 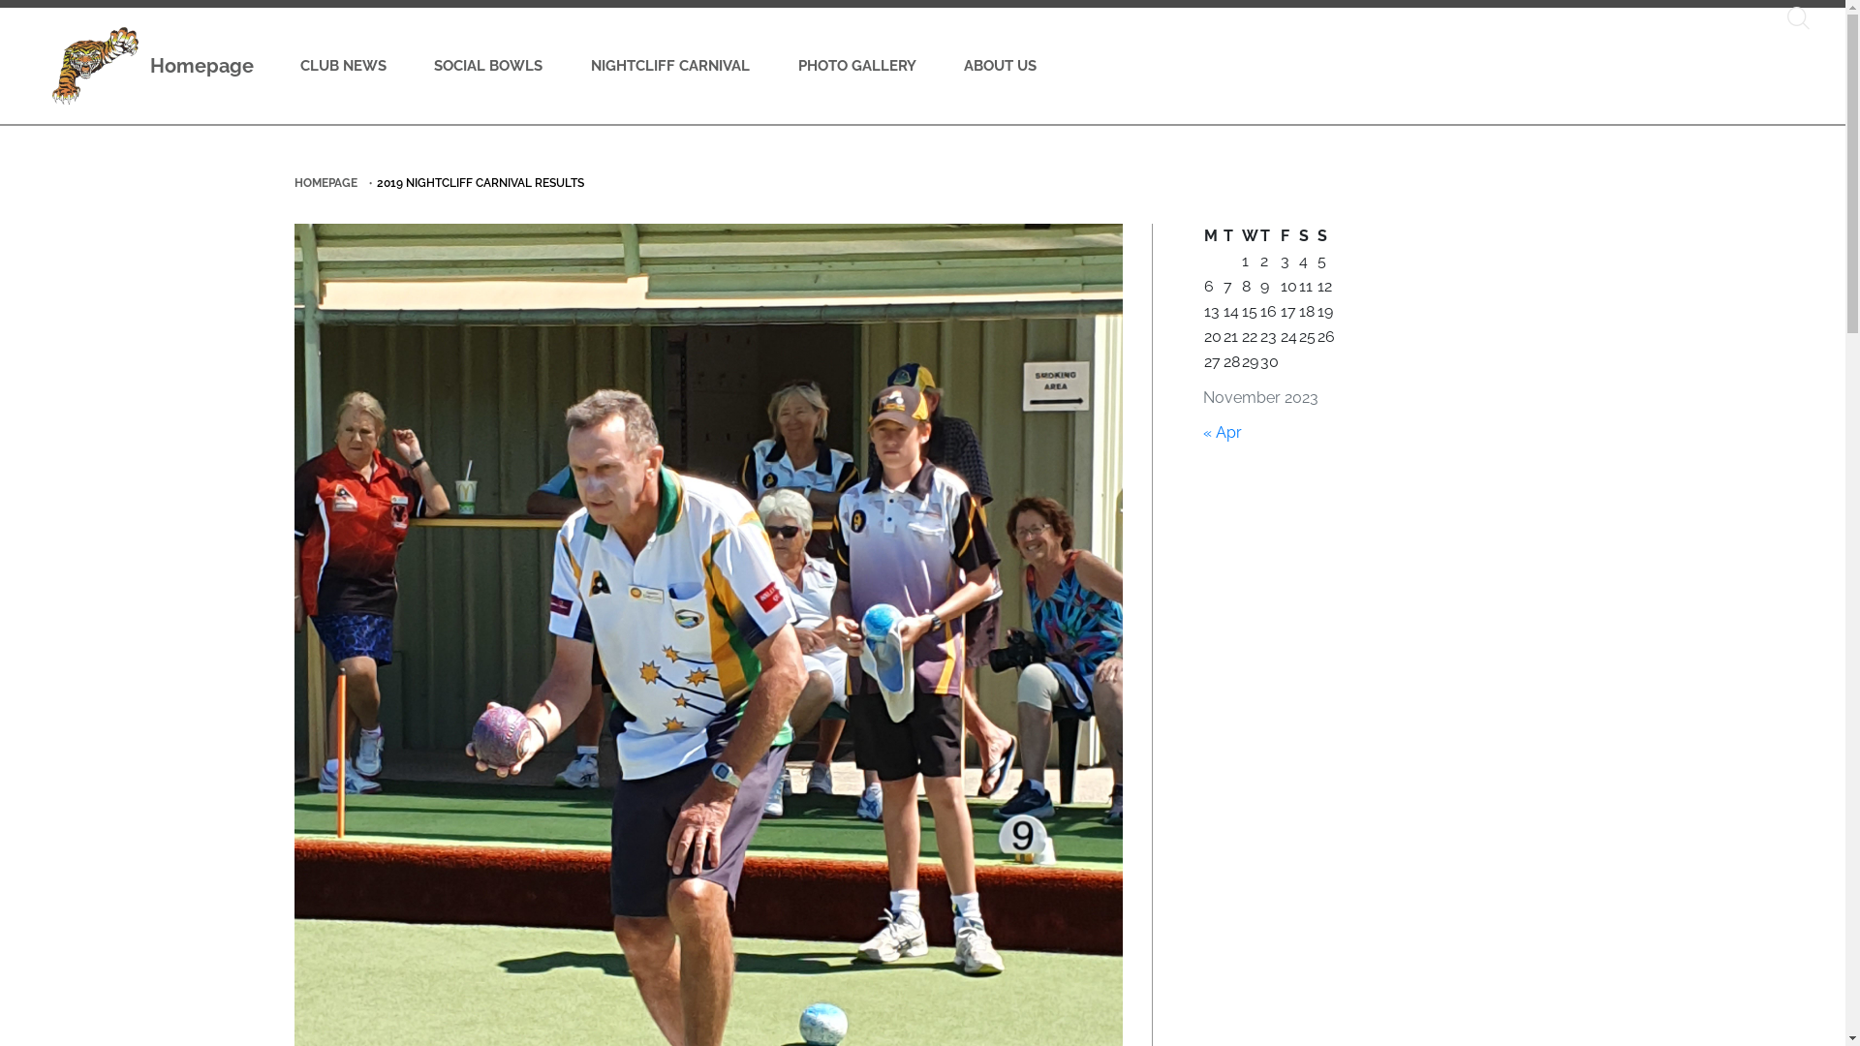 I want to click on NIGHTCLIFF CARNIVAL, so click(x=670, y=66).